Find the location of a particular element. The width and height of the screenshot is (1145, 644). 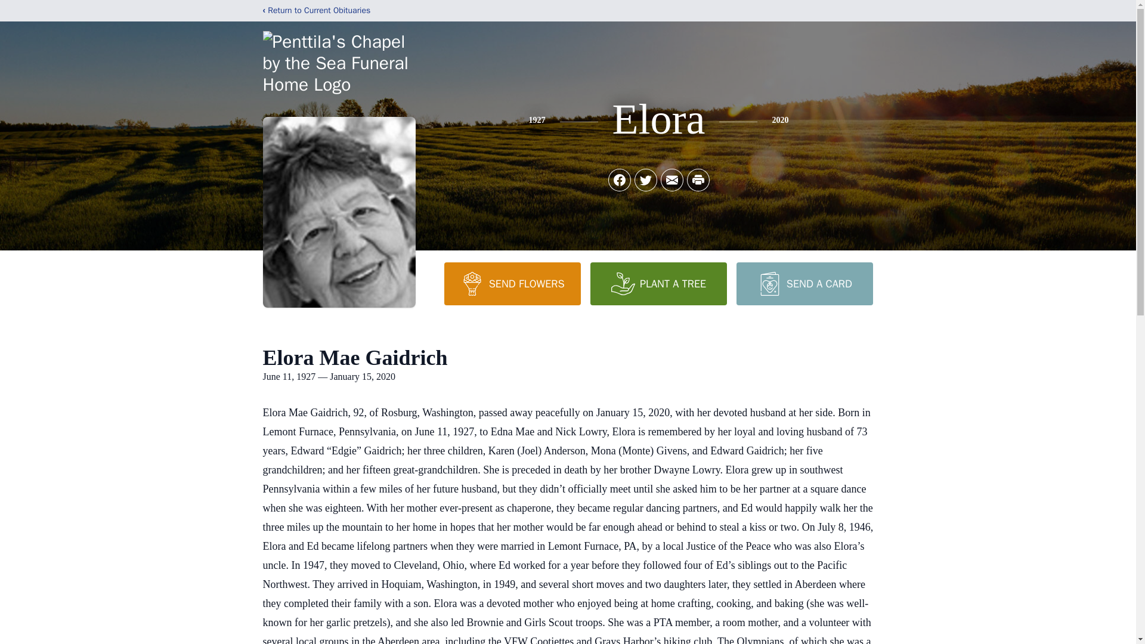

PLANT A TREE is located at coordinates (658, 283).